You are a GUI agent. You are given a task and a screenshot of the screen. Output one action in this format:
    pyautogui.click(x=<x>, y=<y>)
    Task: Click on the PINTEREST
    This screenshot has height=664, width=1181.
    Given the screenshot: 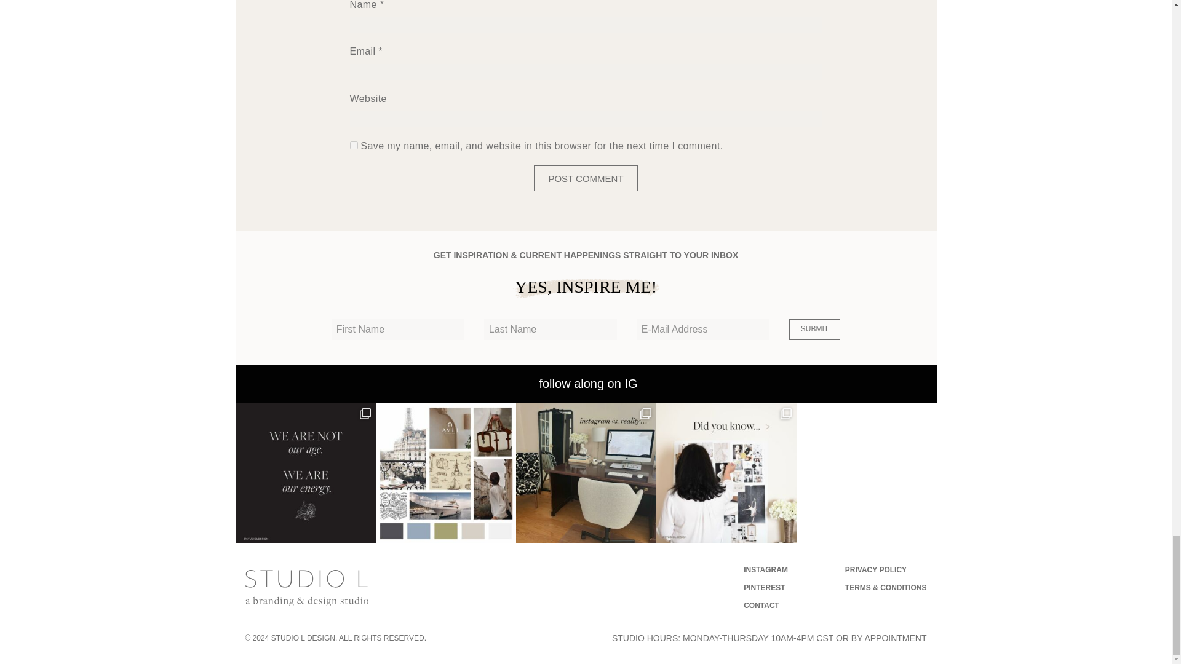 What is the action you would take?
    pyautogui.click(x=764, y=588)
    